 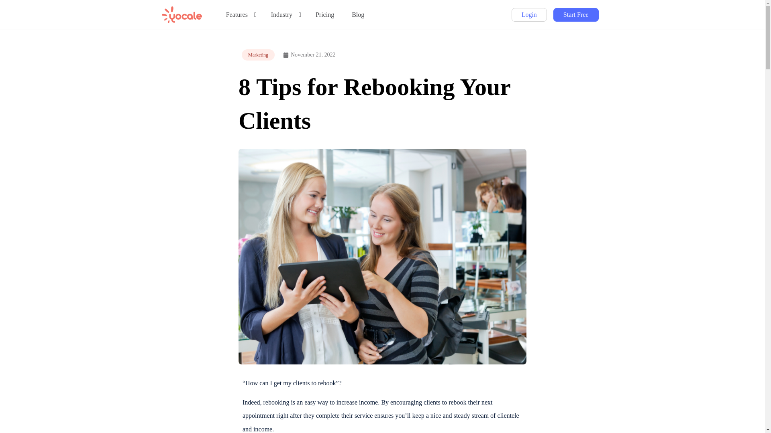 I want to click on Blog, so click(x=358, y=15).